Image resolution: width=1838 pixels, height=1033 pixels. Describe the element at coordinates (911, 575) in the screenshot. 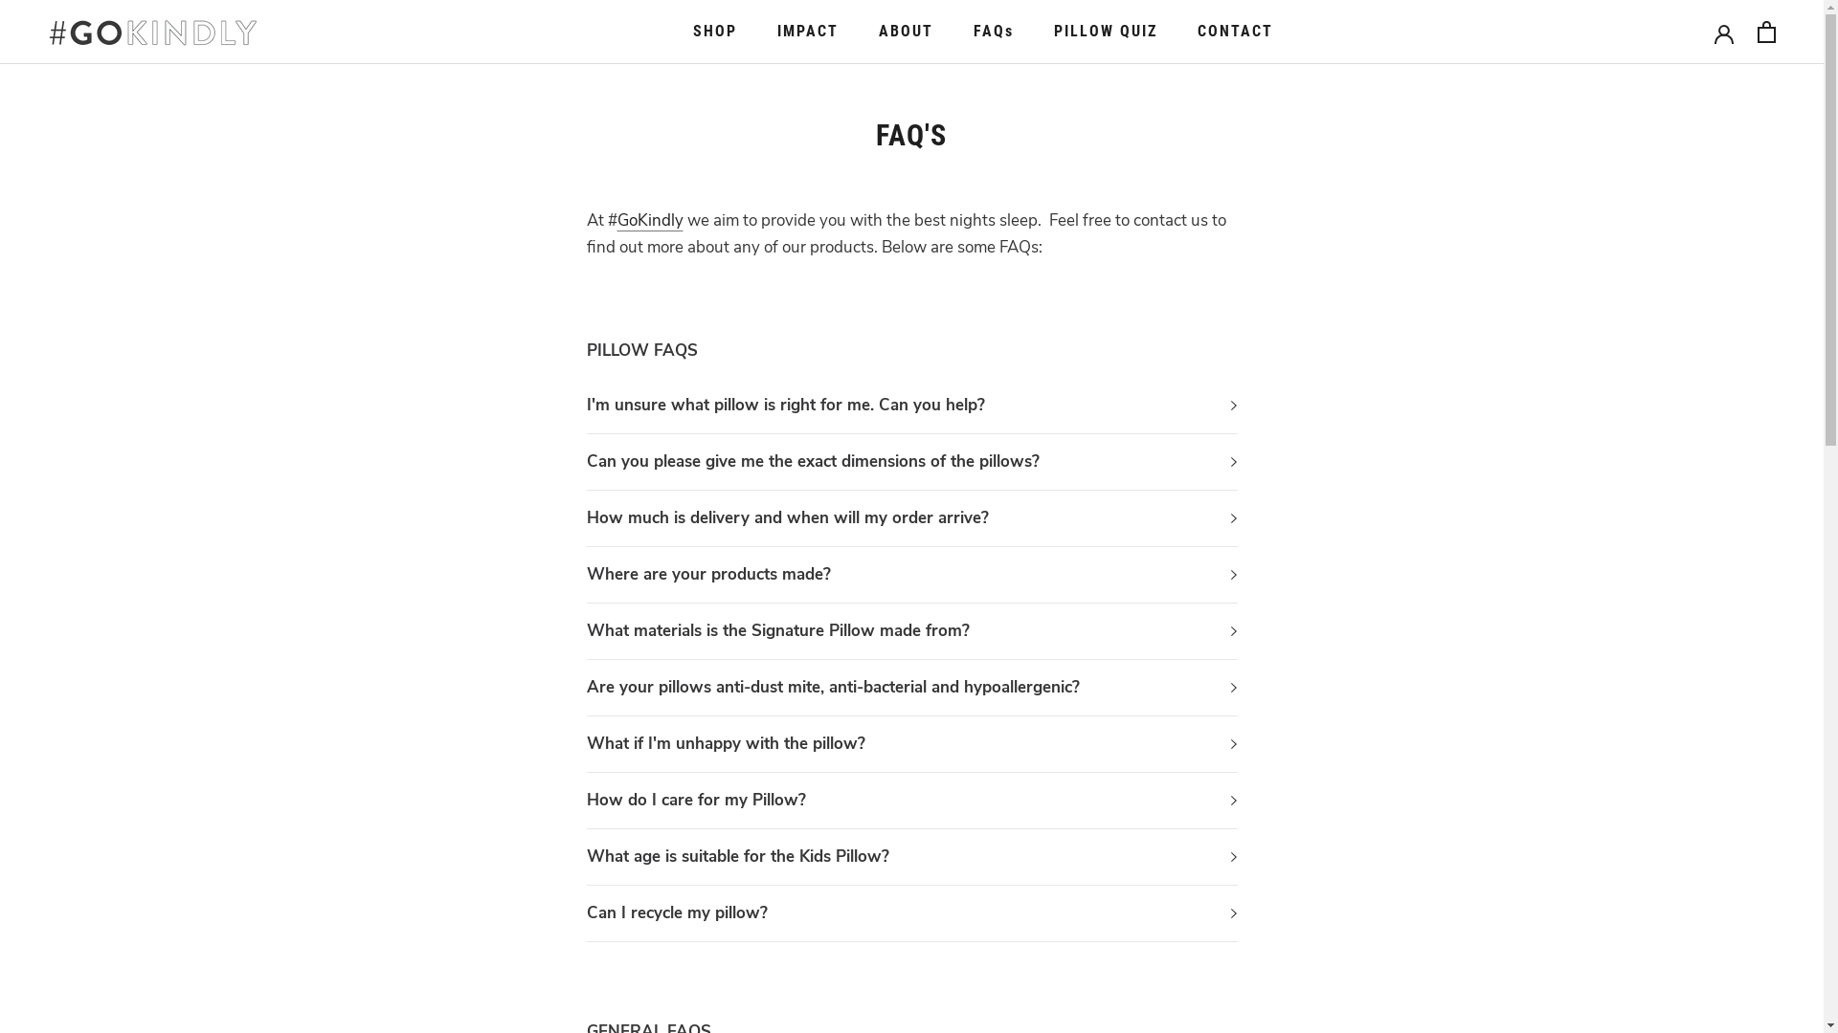

I see `Where are your products made?` at that location.